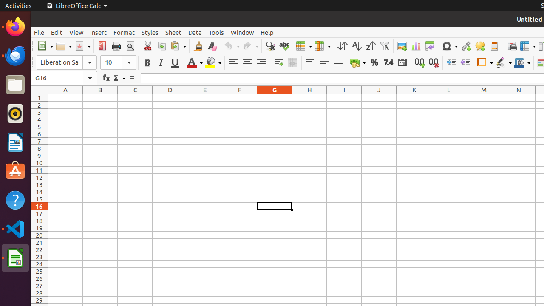 The image size is (544, 306). Describe the element at coordinates (161, 46) in the screenshot. I see `Copy` at that location.